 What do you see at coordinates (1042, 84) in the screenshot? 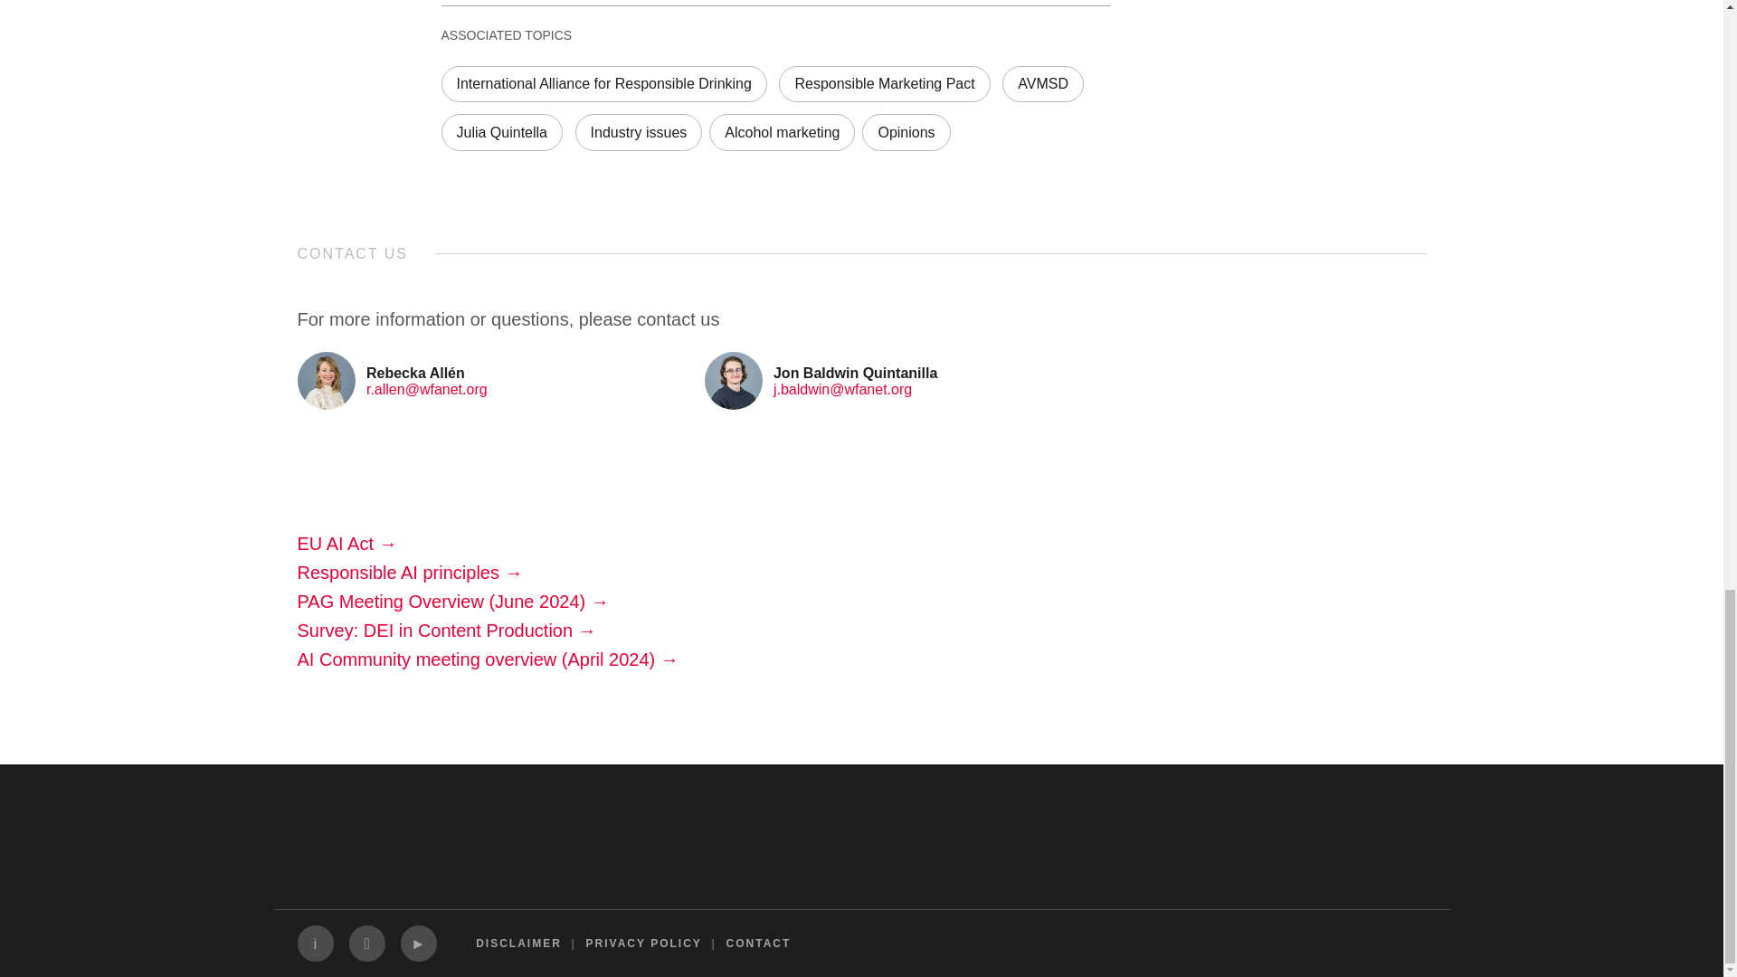
I see `Show posts with the tag 'AVMSD'` at bounding box center [1042, 84].